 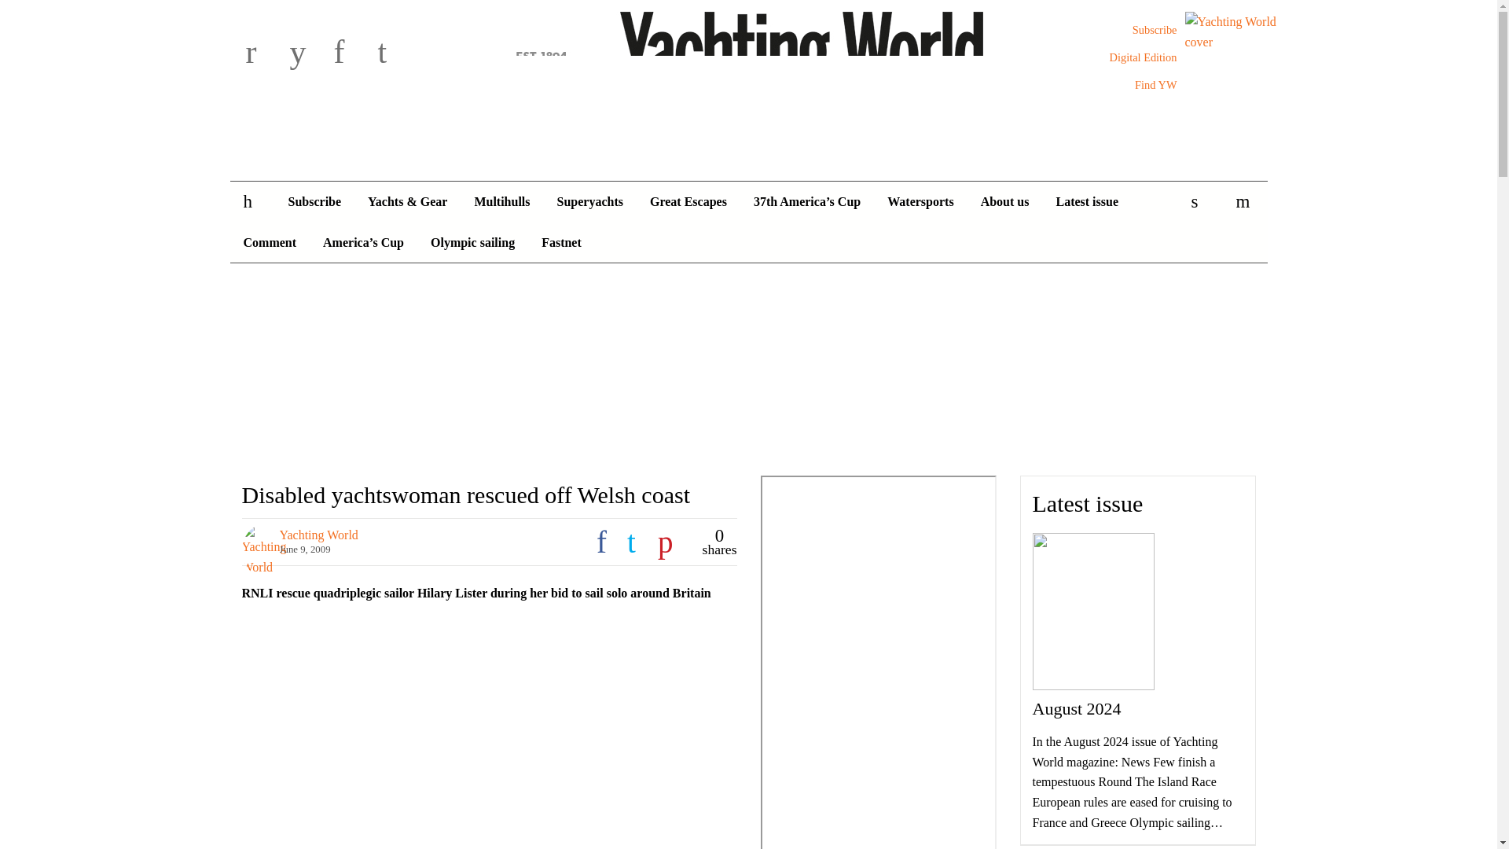 I want to click on Multihulls, so click(x=501, y=201).